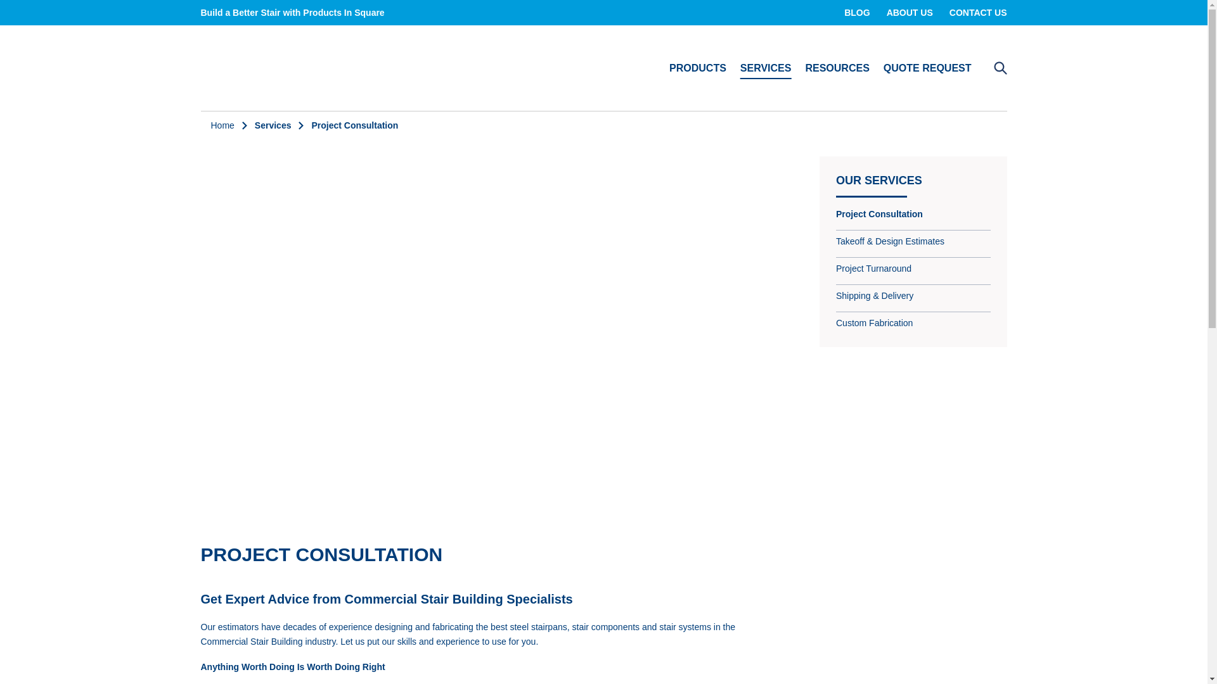  I want to click on BLOG, so click(857, 12).